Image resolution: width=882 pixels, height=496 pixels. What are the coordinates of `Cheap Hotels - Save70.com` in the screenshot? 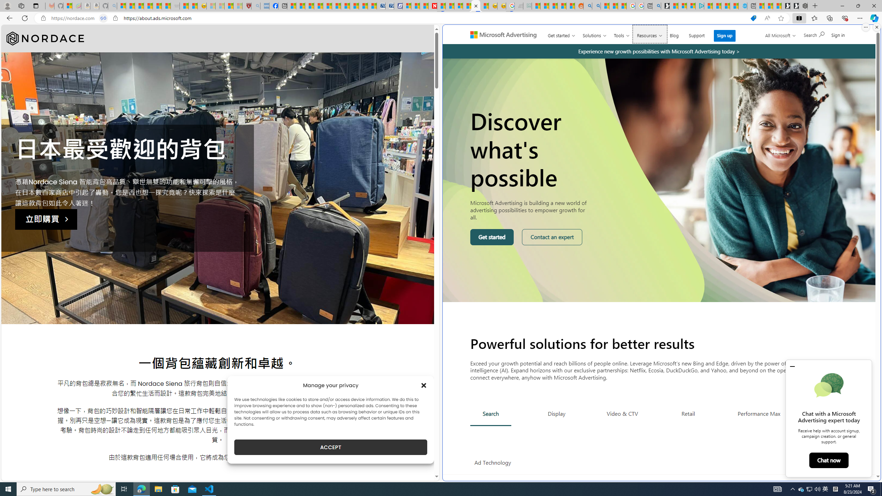 It's located at (390, 6).